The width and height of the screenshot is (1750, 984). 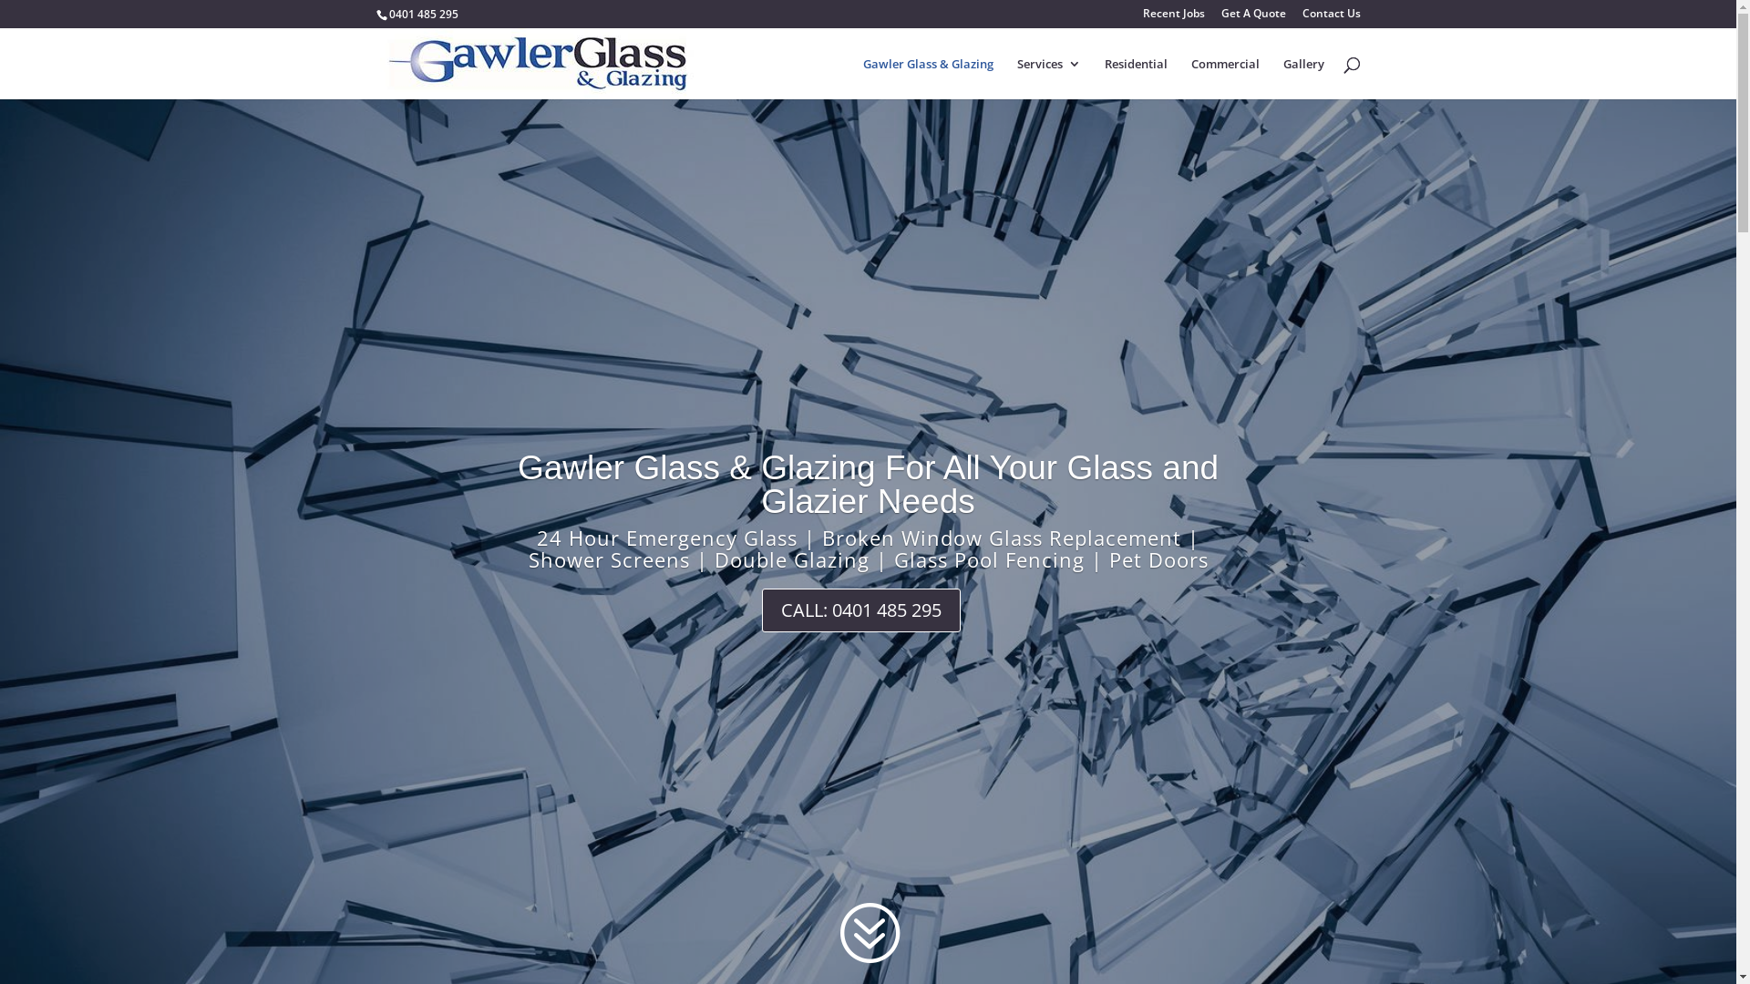 I want to click on CALL: 0401 485 295, so click(x=861, y=610).